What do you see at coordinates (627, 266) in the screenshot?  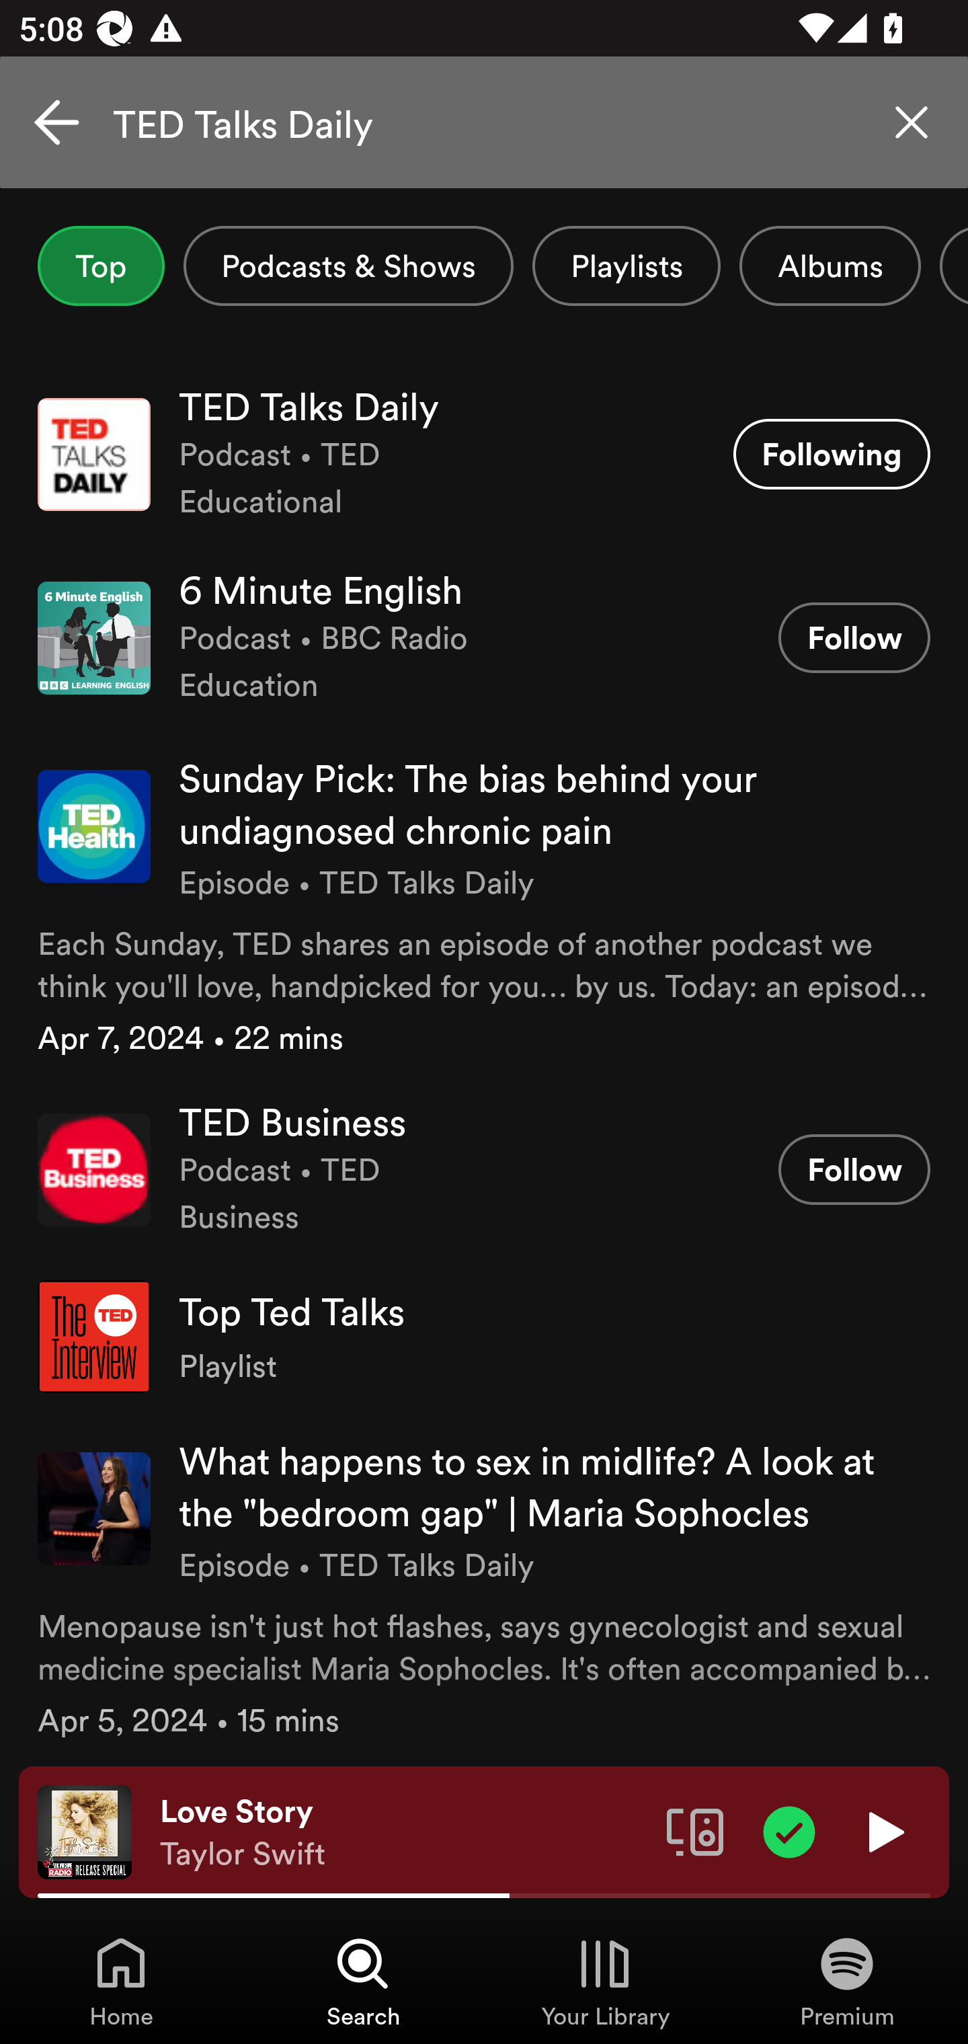 I see `Playlists` at bounding box center [627, 266].